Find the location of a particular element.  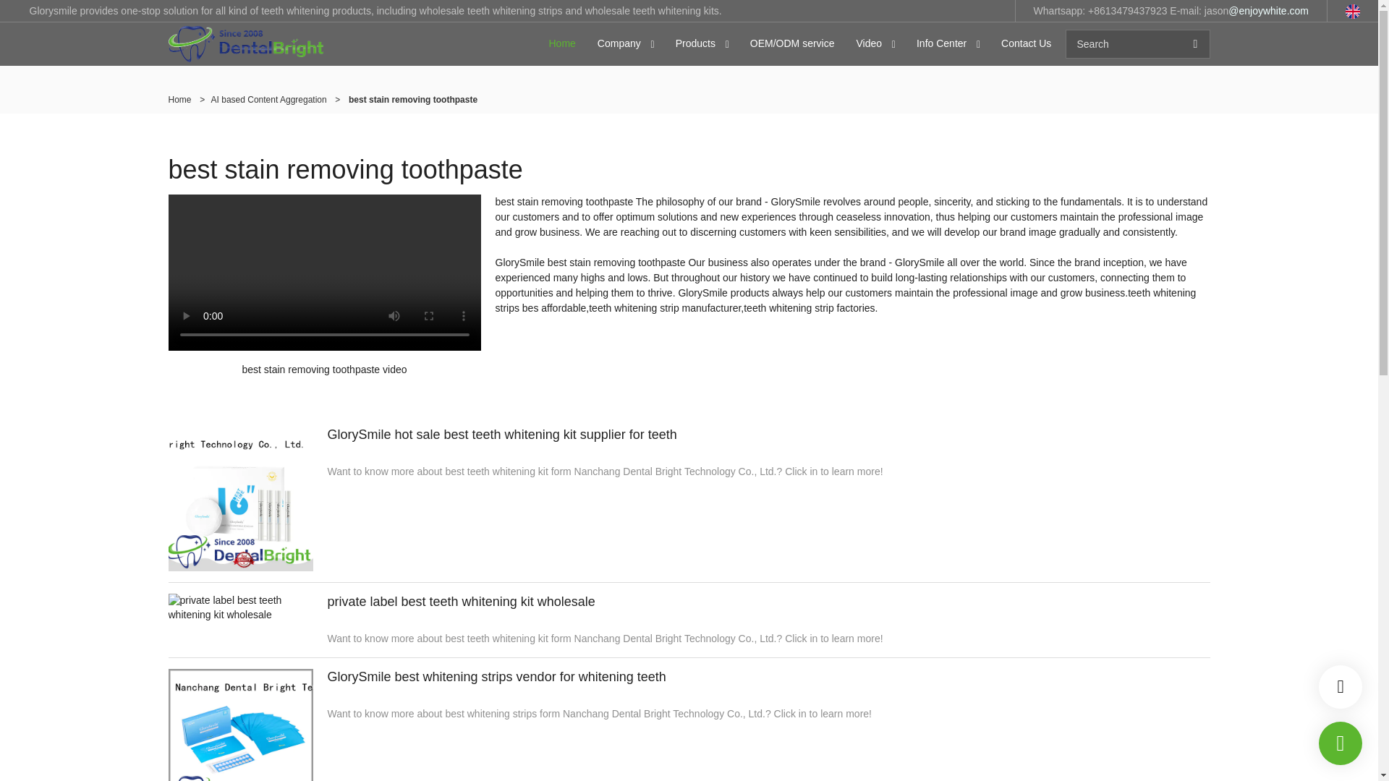

AI based Content Aggregation is located at coordinates (268, 99).